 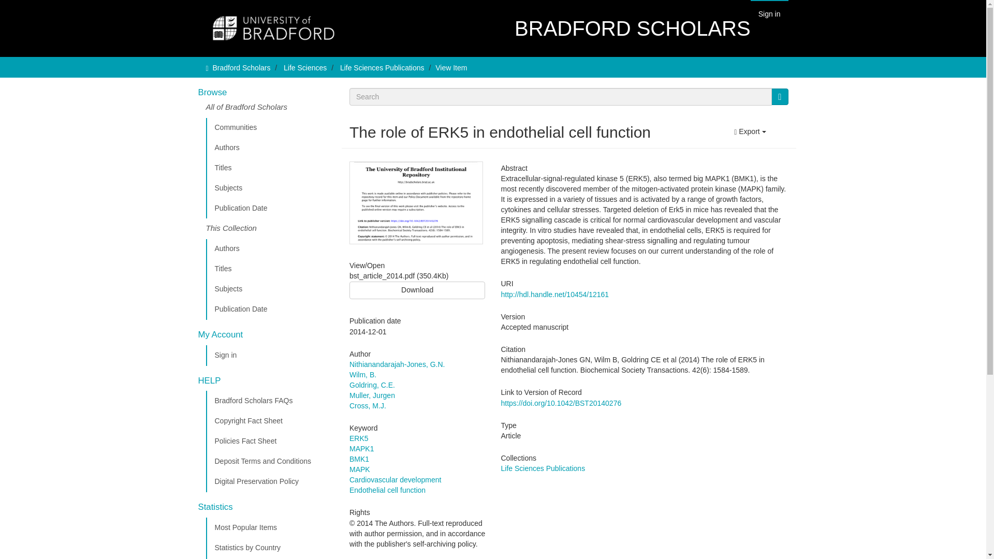 What do you see at coordinates (270, 127) in the screenshot?
I see `Communities` at bounding box center [270, 127].